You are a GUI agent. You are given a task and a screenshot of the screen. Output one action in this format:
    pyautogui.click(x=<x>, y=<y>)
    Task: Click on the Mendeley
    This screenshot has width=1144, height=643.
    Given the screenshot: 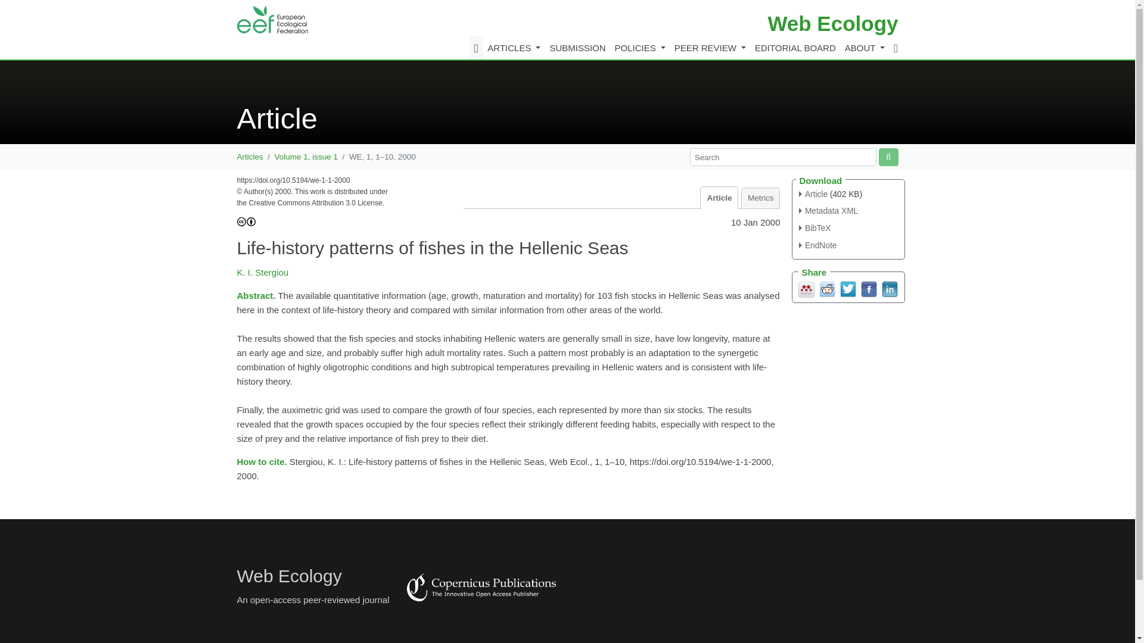 What is the action you would take?
    pyautogui.click(x=807, y=288)
    